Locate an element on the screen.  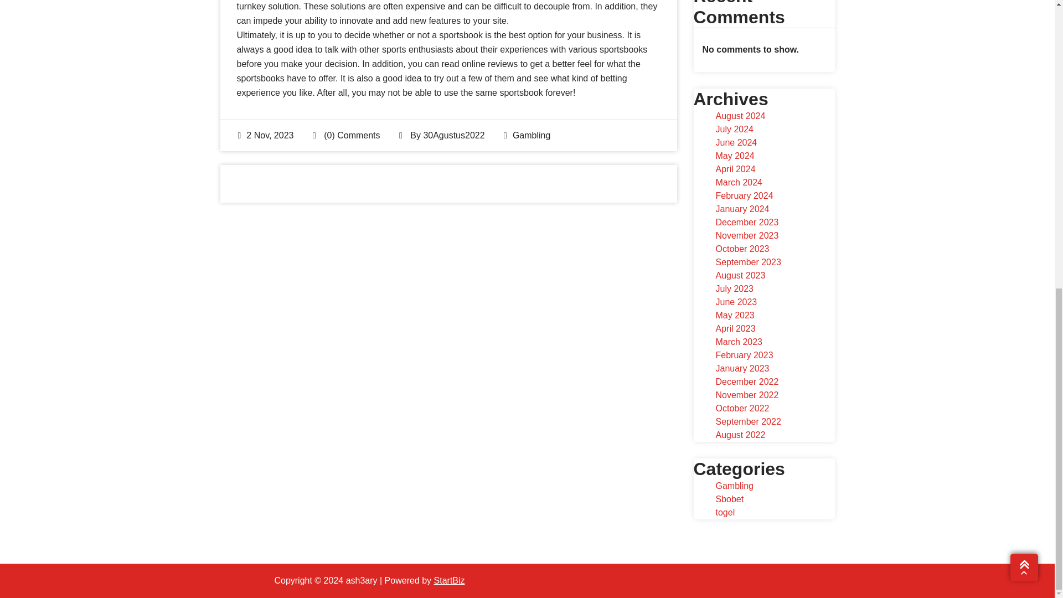
November 2022 is located at coordinates (746, 395).